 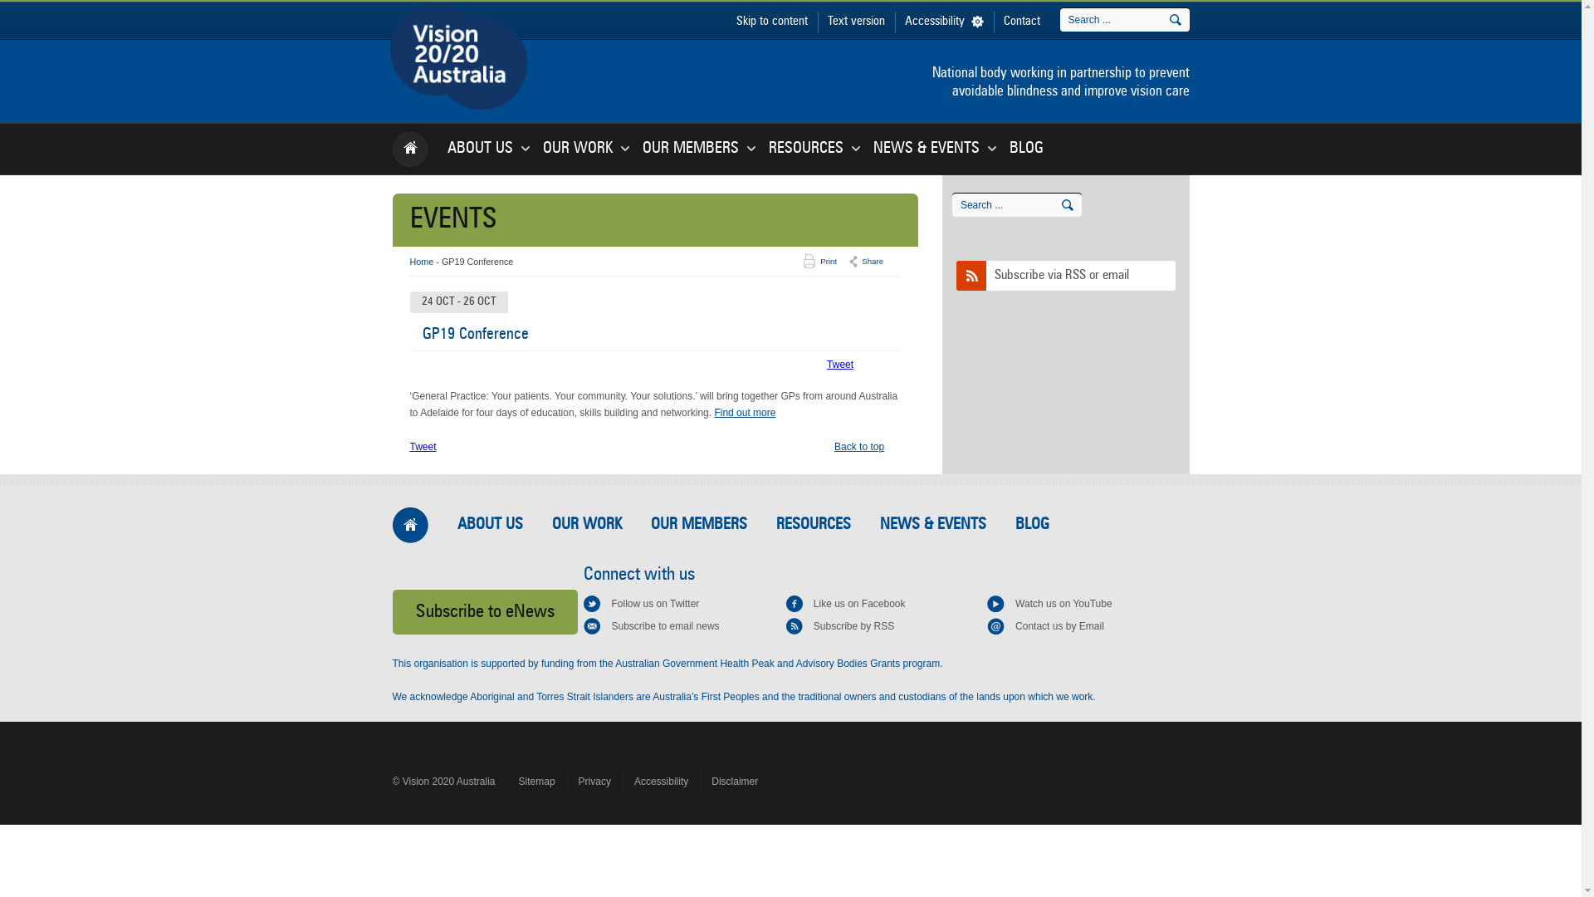 What do you see at coordinates (433, 131) in the screenshot?
I see `Vision 2020 Australia` at bounding box center [433, 131].